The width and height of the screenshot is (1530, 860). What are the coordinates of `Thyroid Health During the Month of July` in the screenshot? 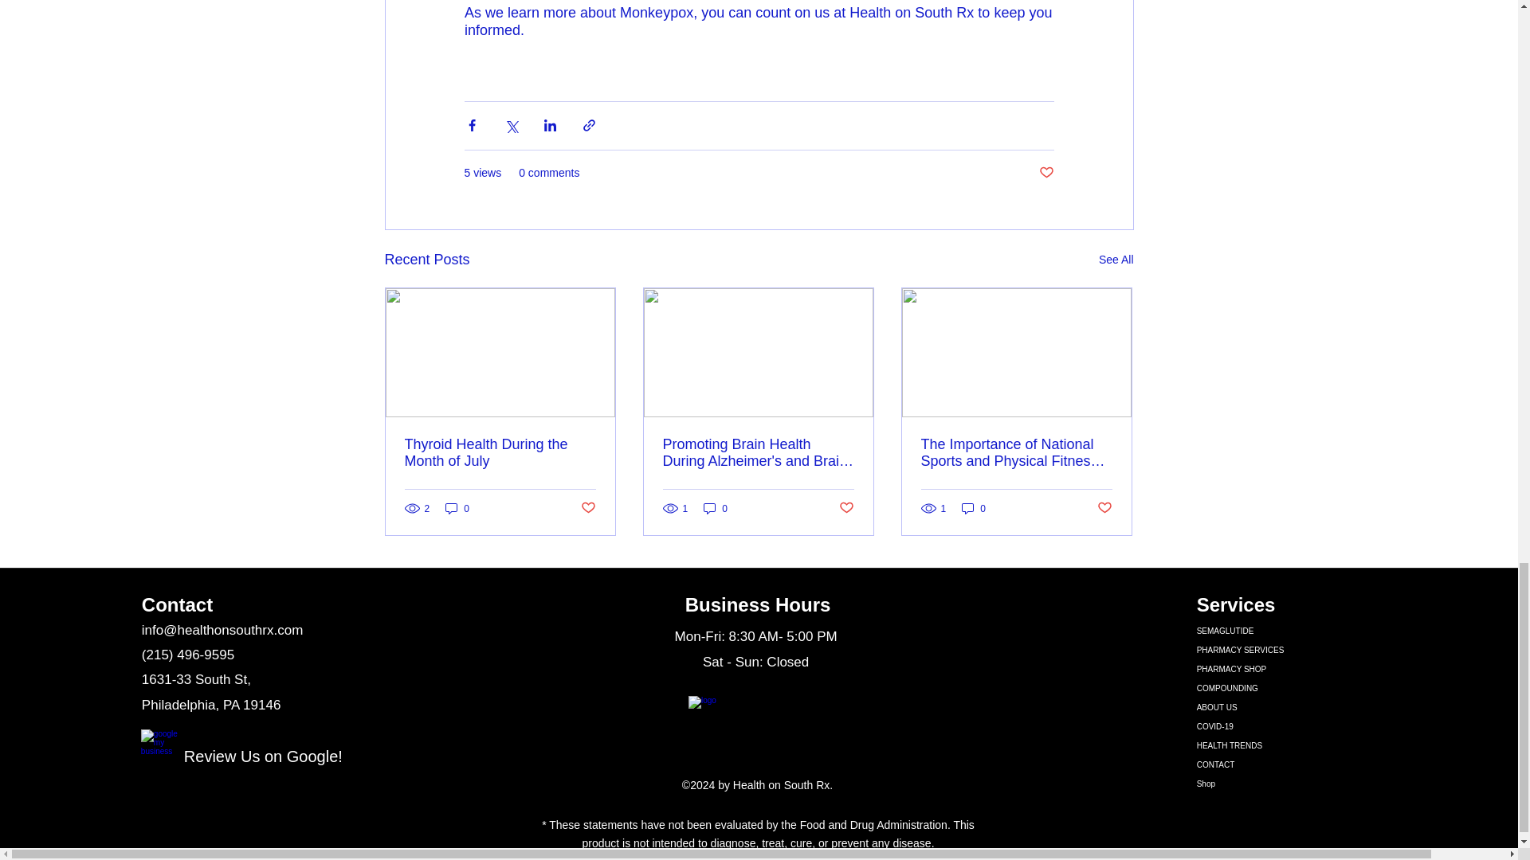 It's located at (500, 452).